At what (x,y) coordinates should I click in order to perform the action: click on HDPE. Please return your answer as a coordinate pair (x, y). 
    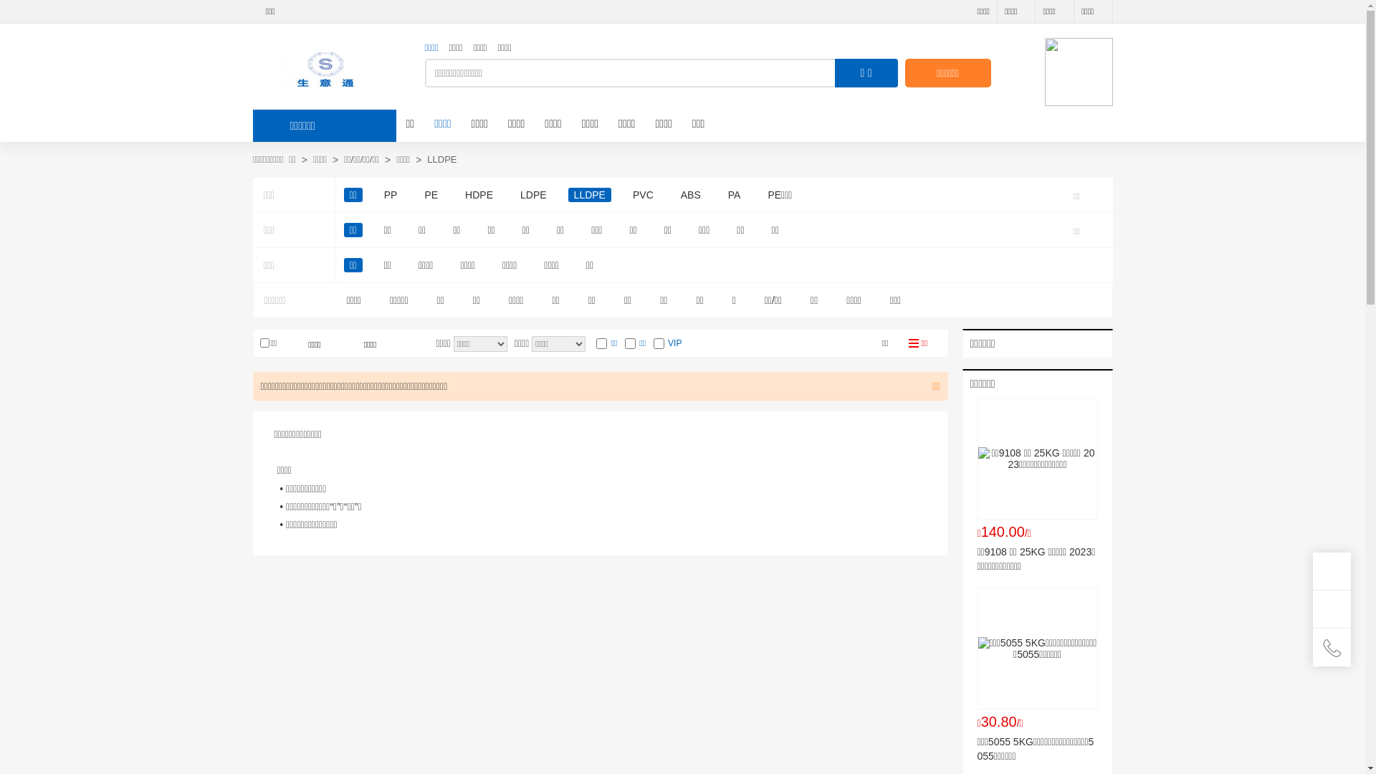
    Looking at the image, I should click on (479, 195).